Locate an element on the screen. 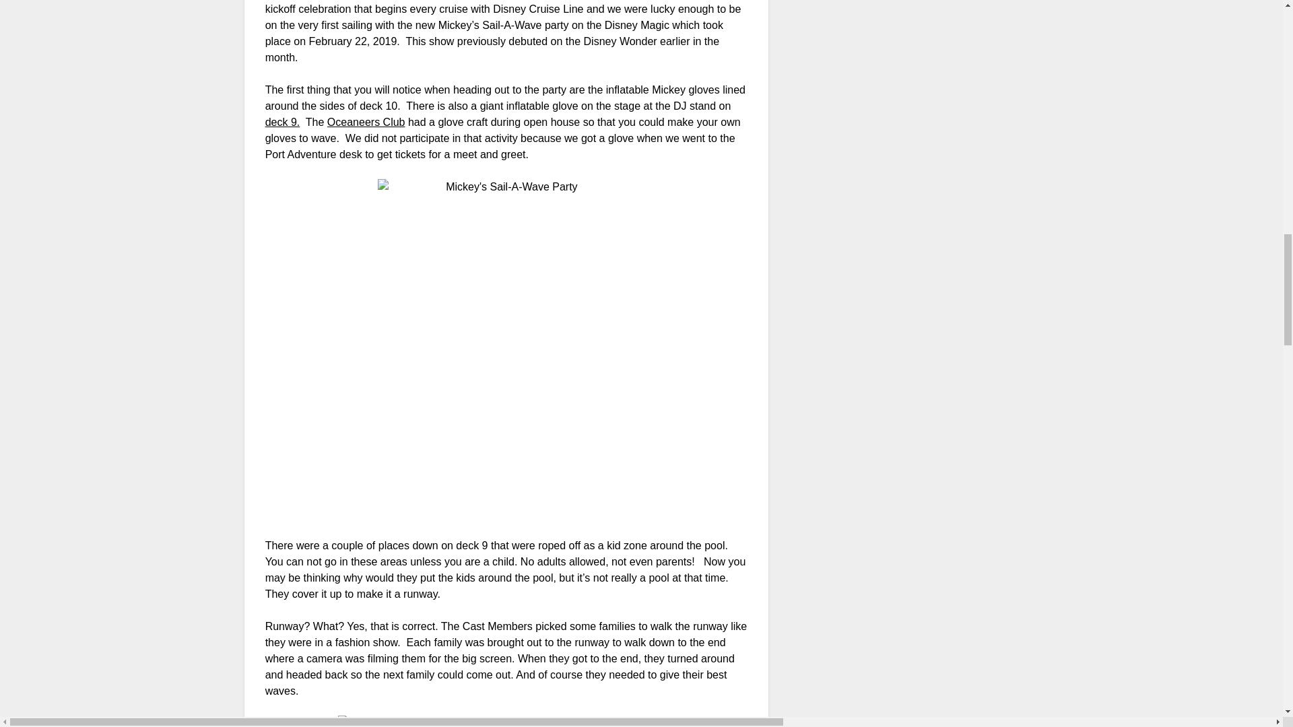 The width and height of the screenshot is (1293, 727). deck 9. is located at coordinates (282, 122).